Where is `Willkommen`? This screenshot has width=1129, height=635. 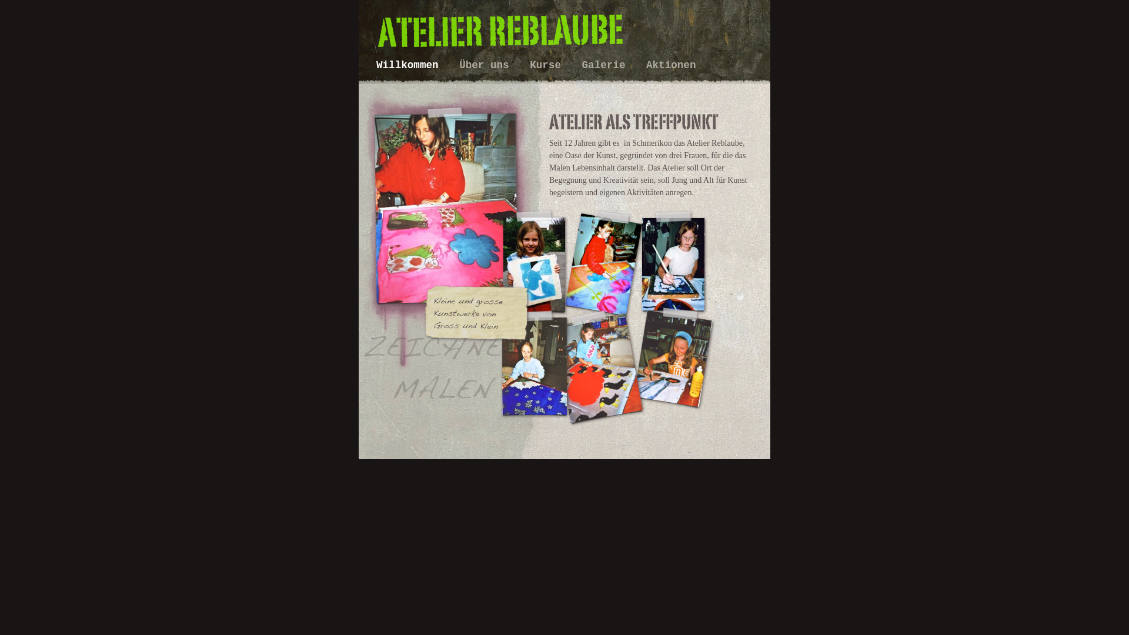 Willkommen is located at coordinates (410, 65).